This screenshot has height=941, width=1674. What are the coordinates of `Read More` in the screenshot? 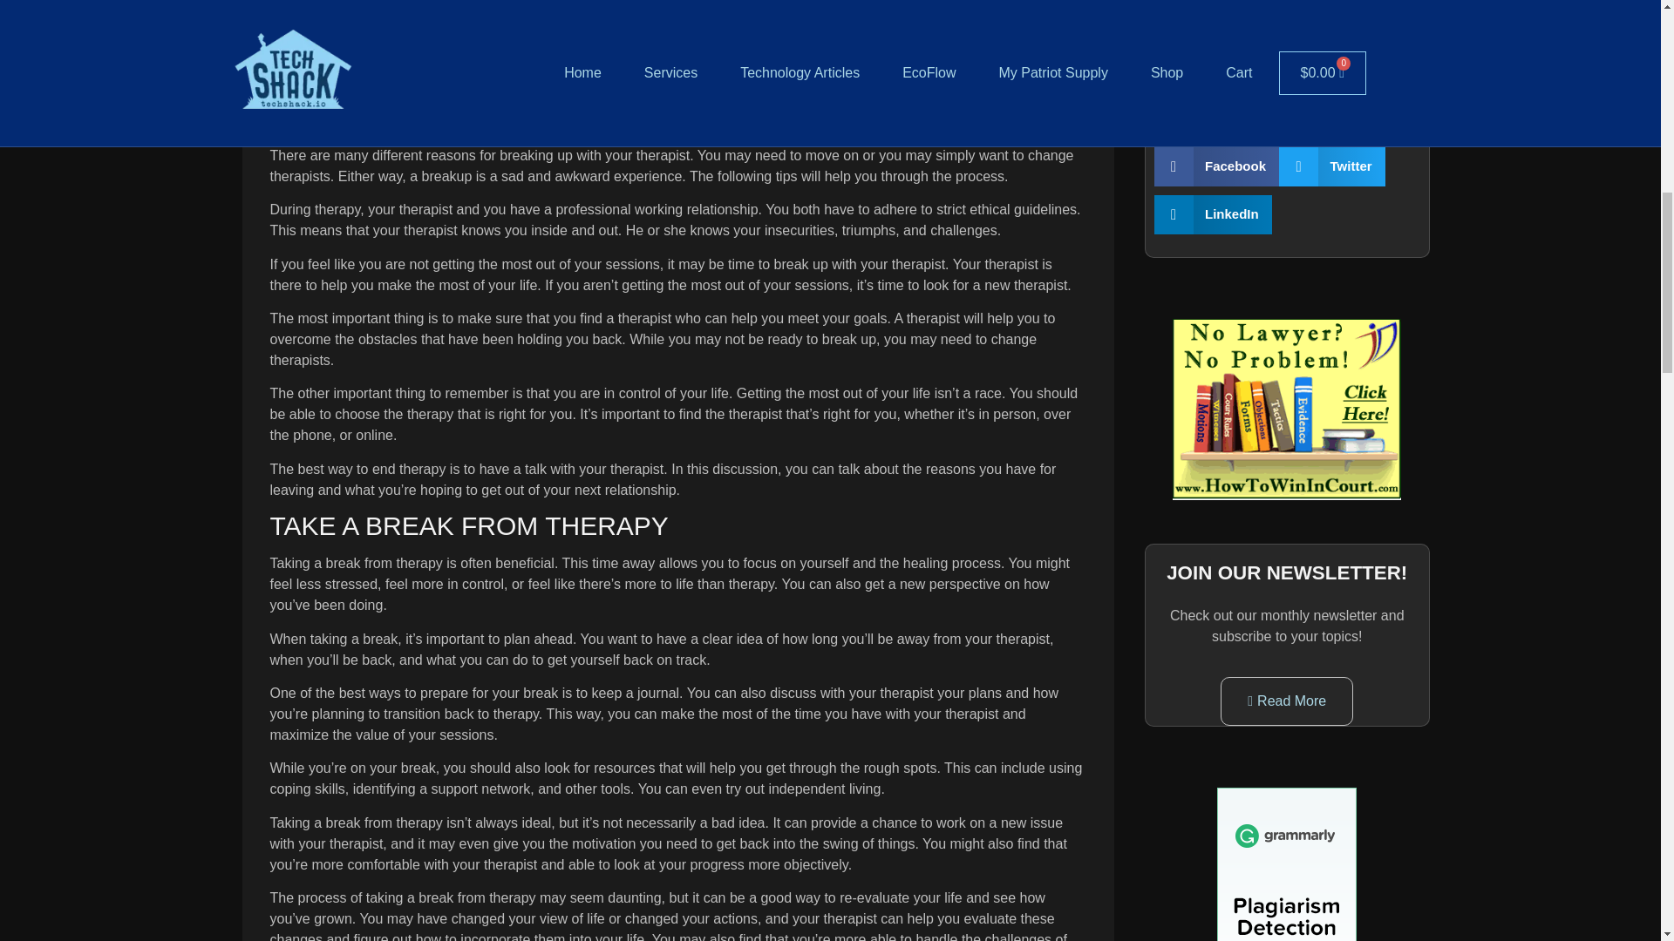 It's located at (1286, 701).